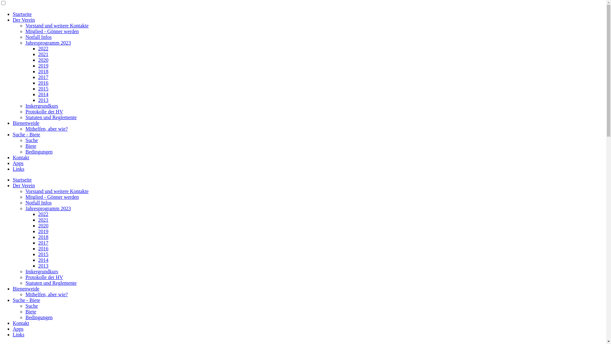 This screenshot has height=344, width=611. I want to click on 2020, so click(43, 60).